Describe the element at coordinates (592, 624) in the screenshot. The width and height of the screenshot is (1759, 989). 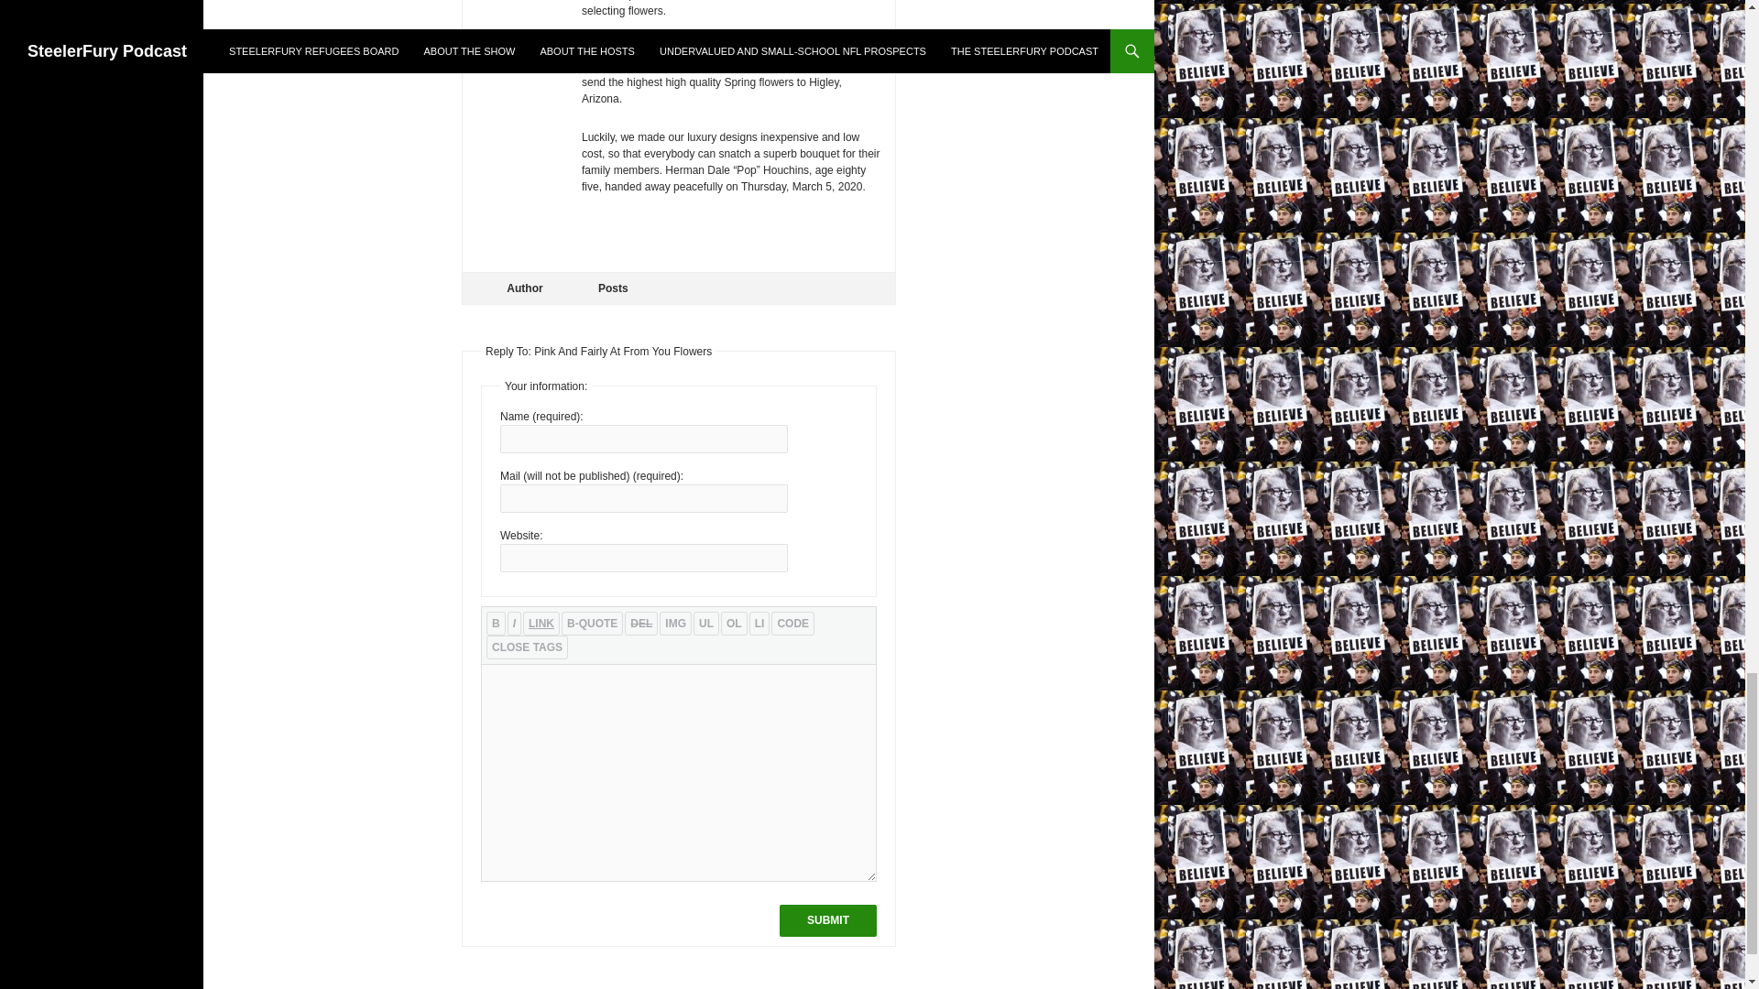
I see `b-quote` at that location.